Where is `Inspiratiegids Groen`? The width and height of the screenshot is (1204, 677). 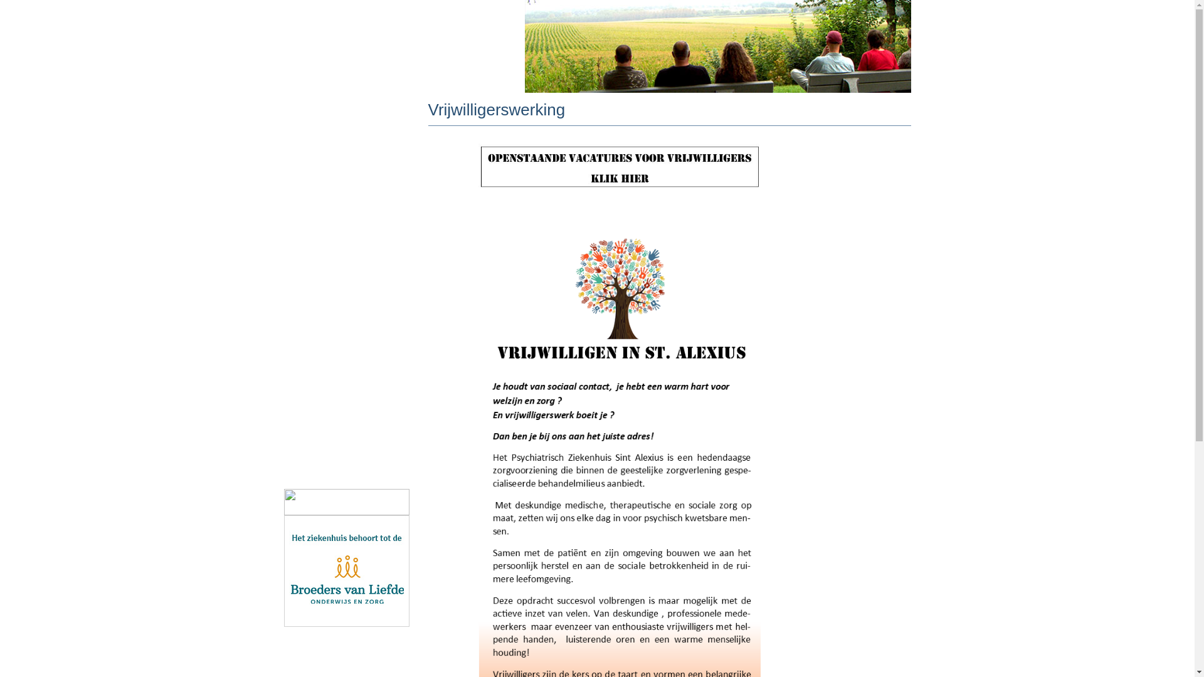
Inspiratiegids Groen is located at coordinates (335, 476).